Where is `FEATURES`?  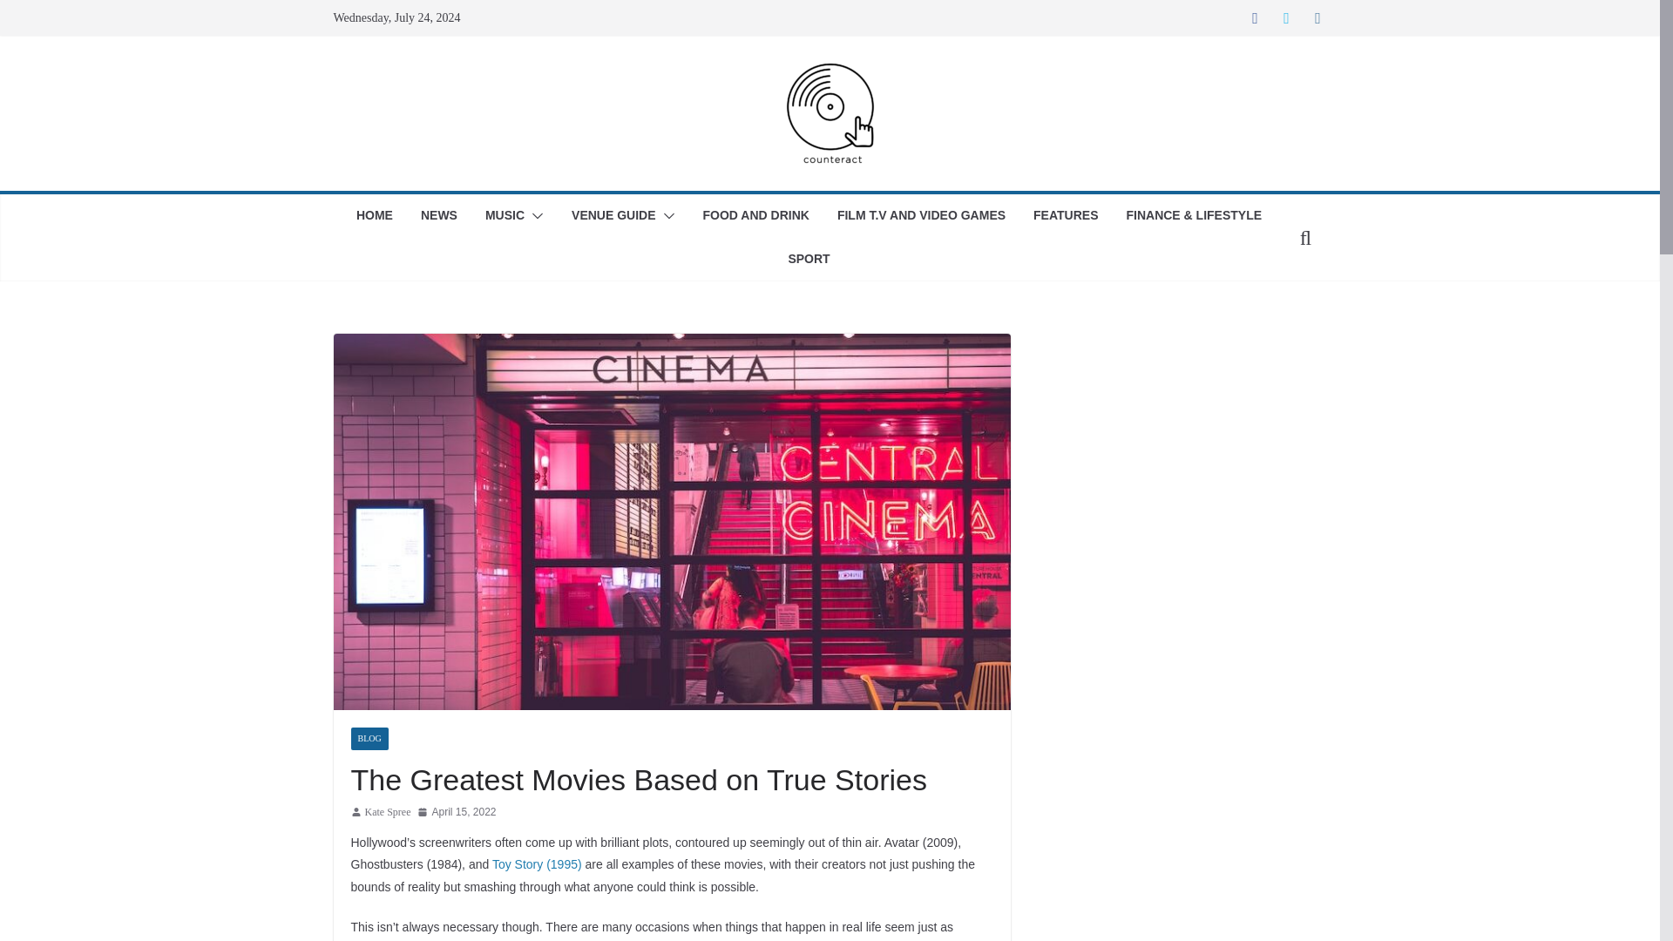 FEATURES is located at coordinates (1065, 216).